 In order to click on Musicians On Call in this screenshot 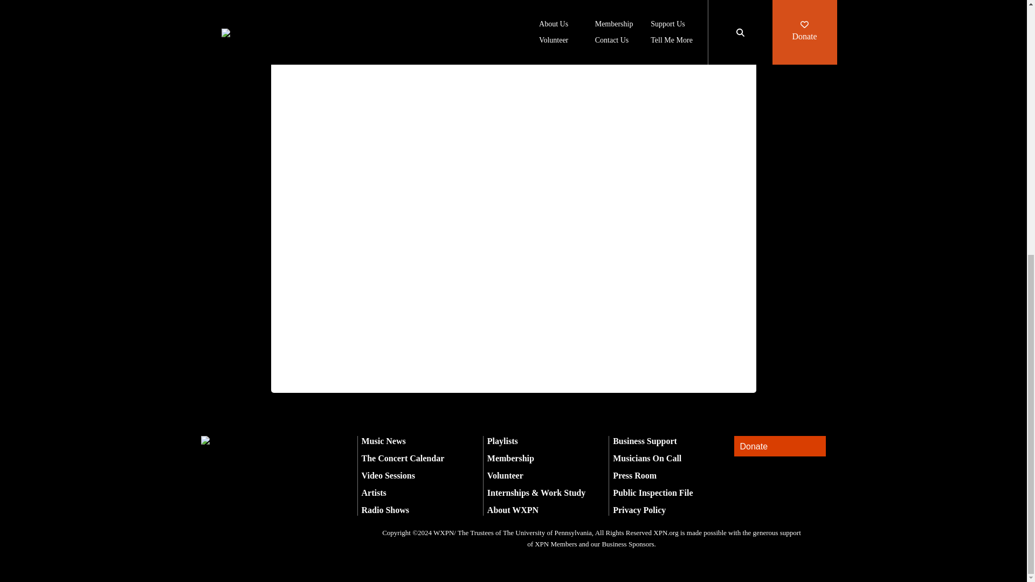, I will do `click(647, 458)`.